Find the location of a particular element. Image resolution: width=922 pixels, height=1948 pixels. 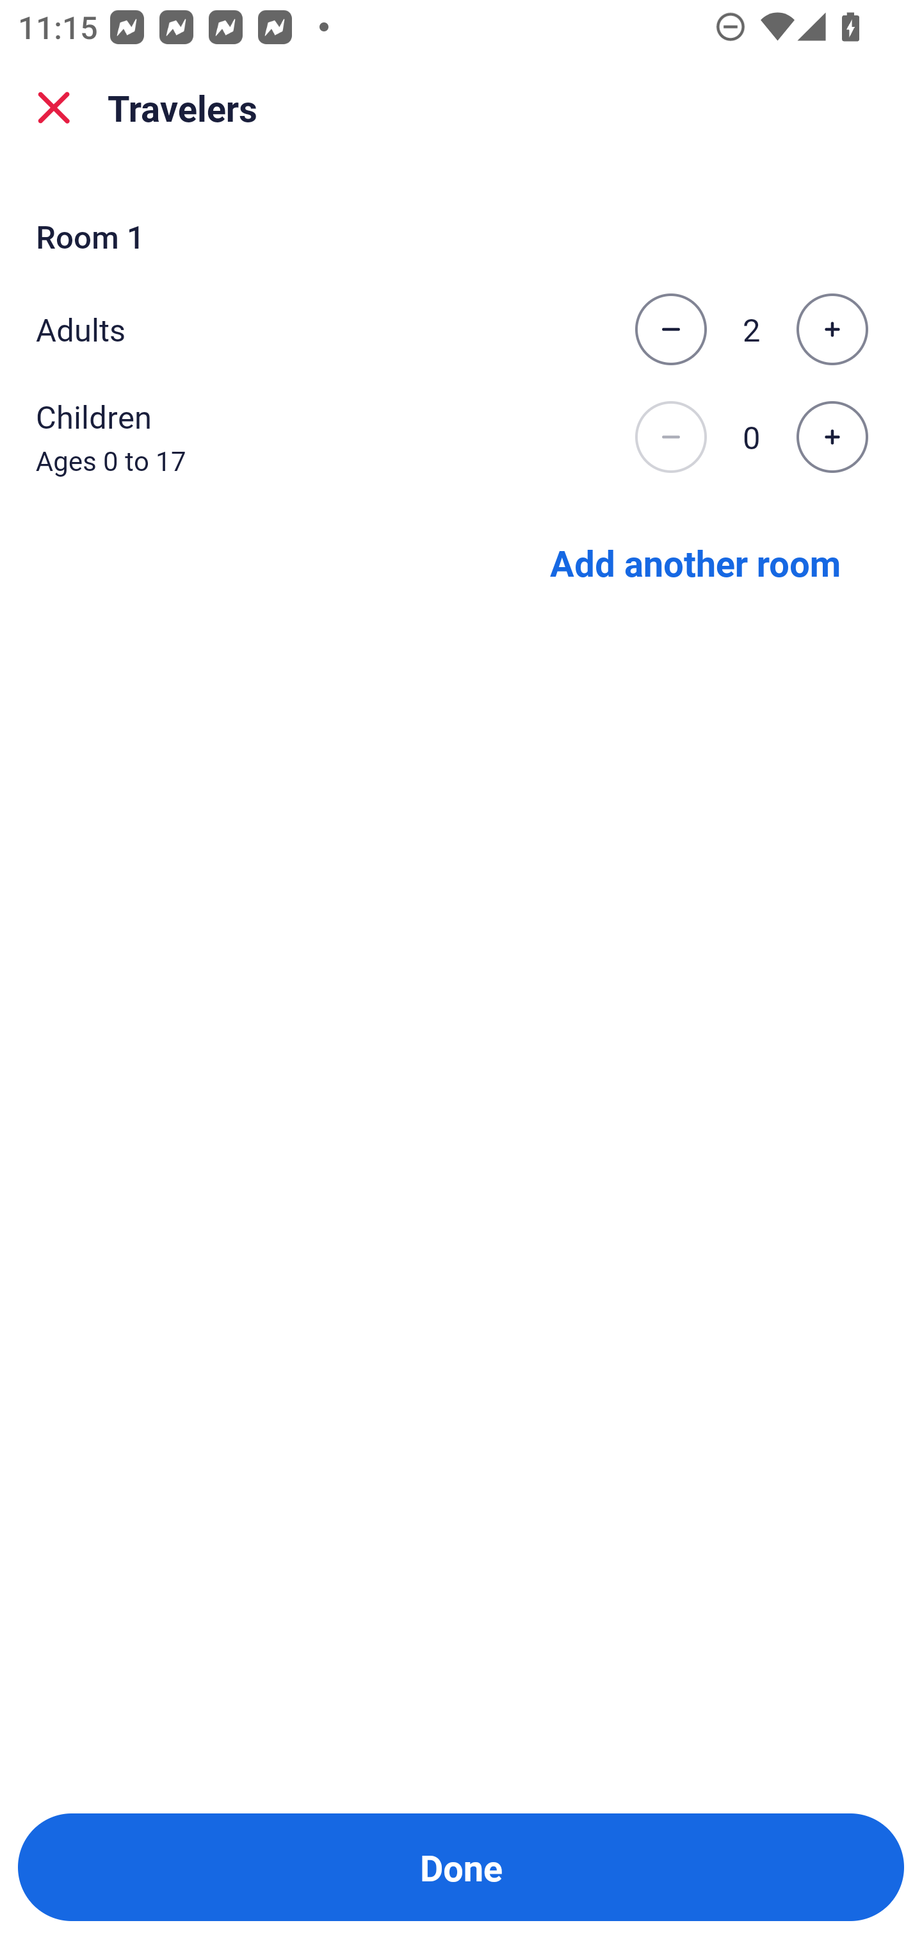

Done is located at coordinates (461, 1867).